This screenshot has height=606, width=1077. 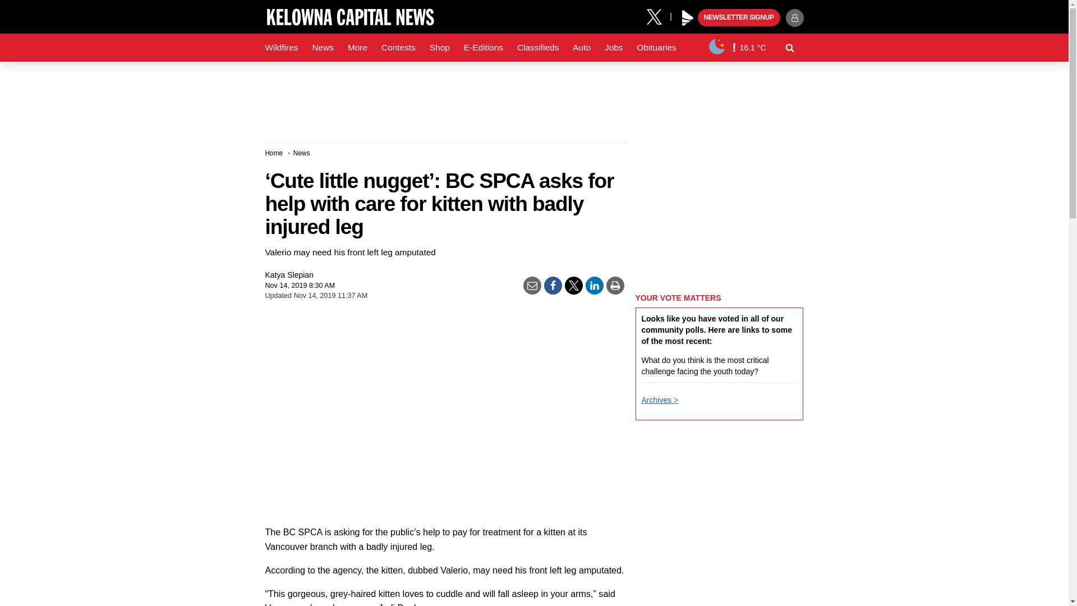 What do you see at coordinates (688, 18) in the screenshot?
I see `Play` at bounding box center [688, 18].